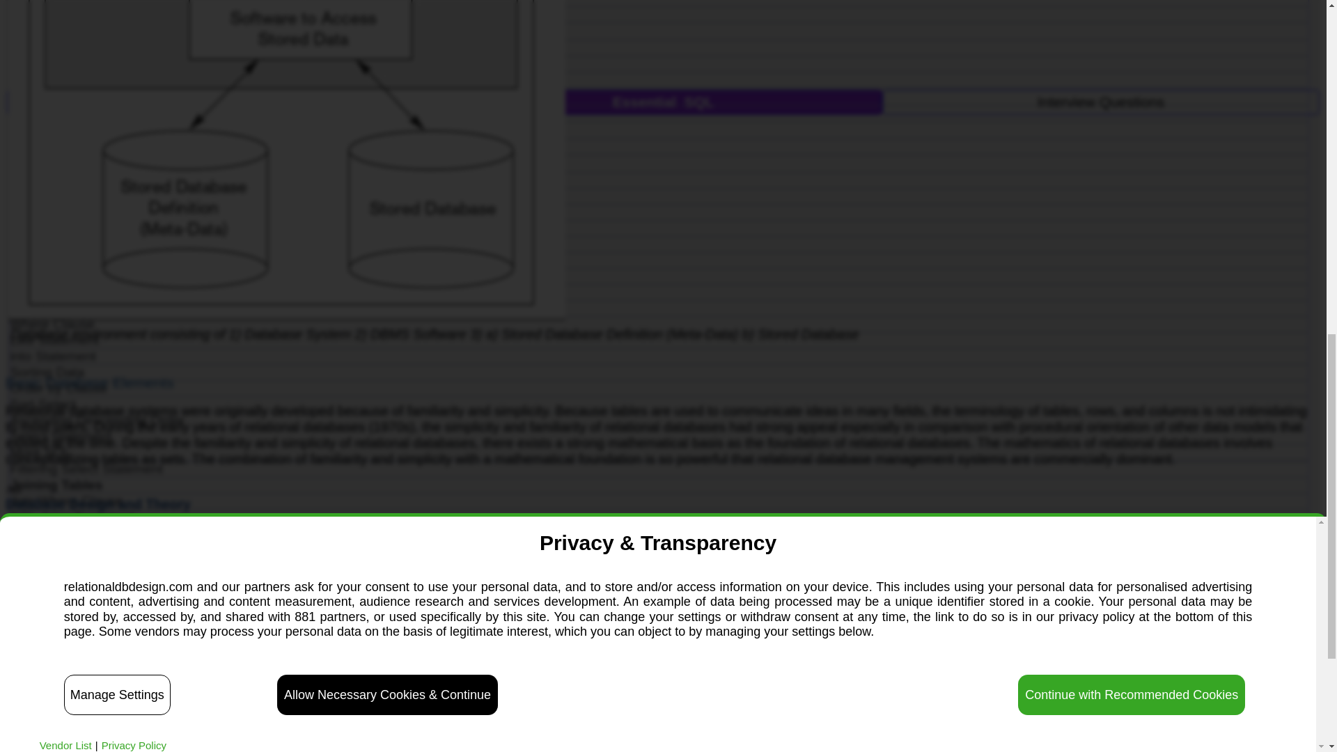 The width and height of the screenshot is (1337, 752). What do you see at coordinates (658, 47) in the screenshot?
I see `Databases Column Types` at bounding box center [658, 47].